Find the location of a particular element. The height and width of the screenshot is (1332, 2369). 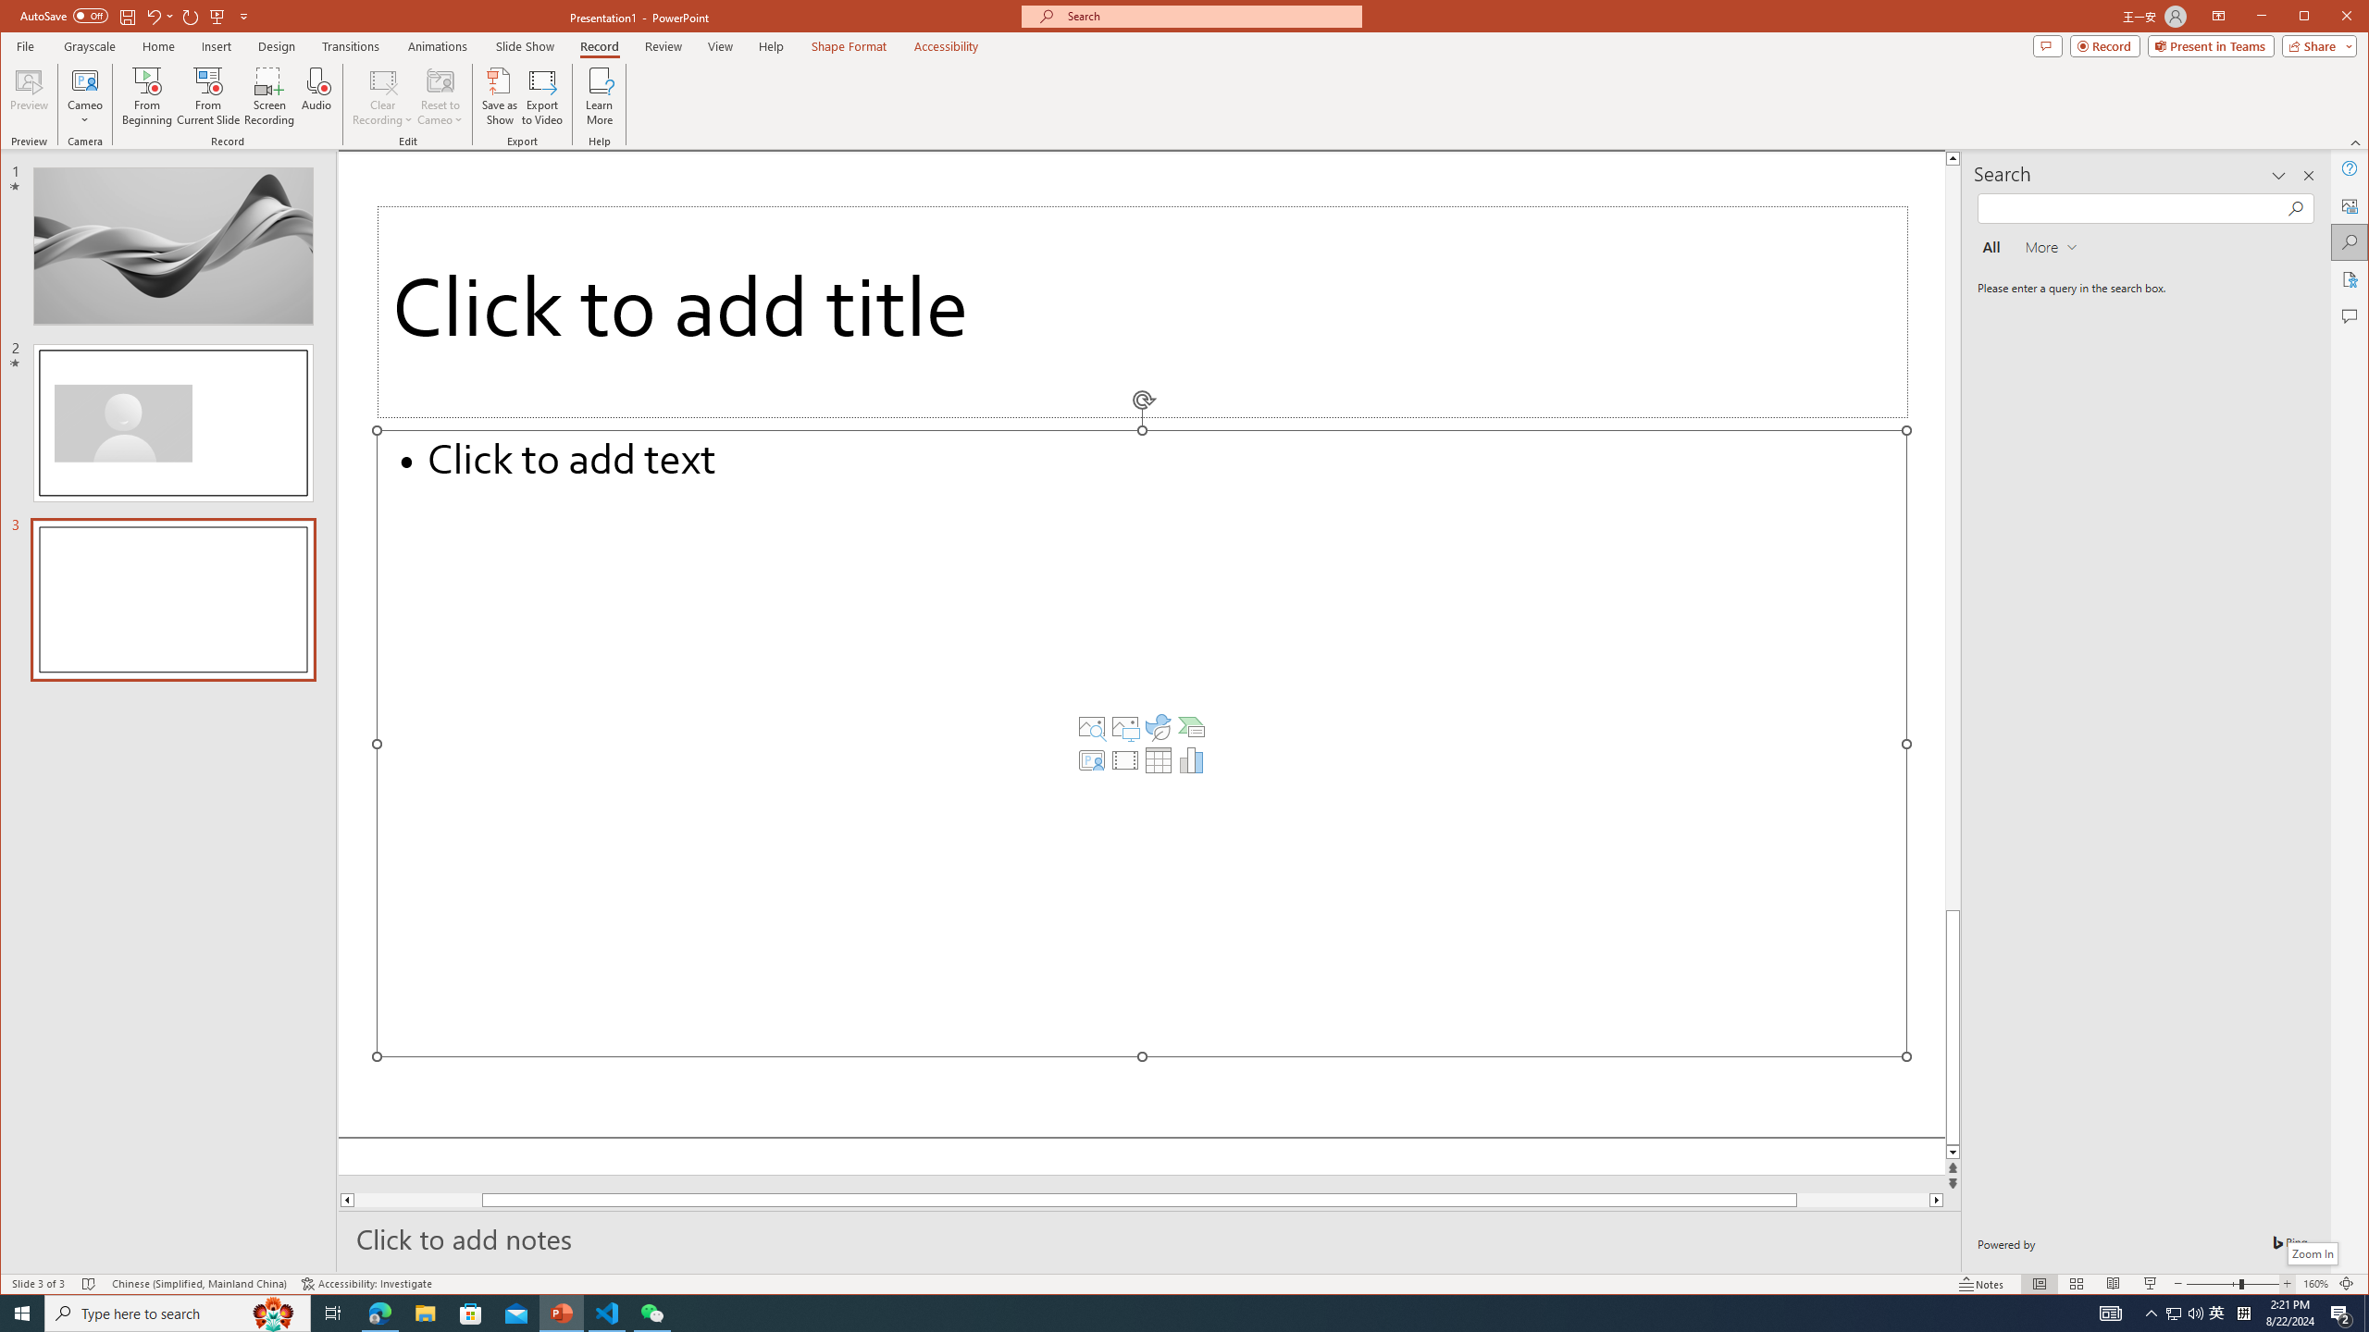

Reading View is located at coordinates (2114, 1284).